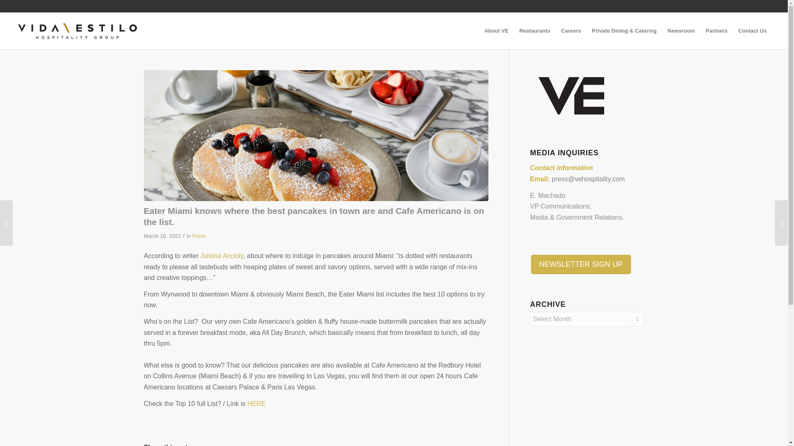  What do you see at coordinates (752, 31) in the screenshot?
I see `Contact Us` at bounding box center [752, 31].